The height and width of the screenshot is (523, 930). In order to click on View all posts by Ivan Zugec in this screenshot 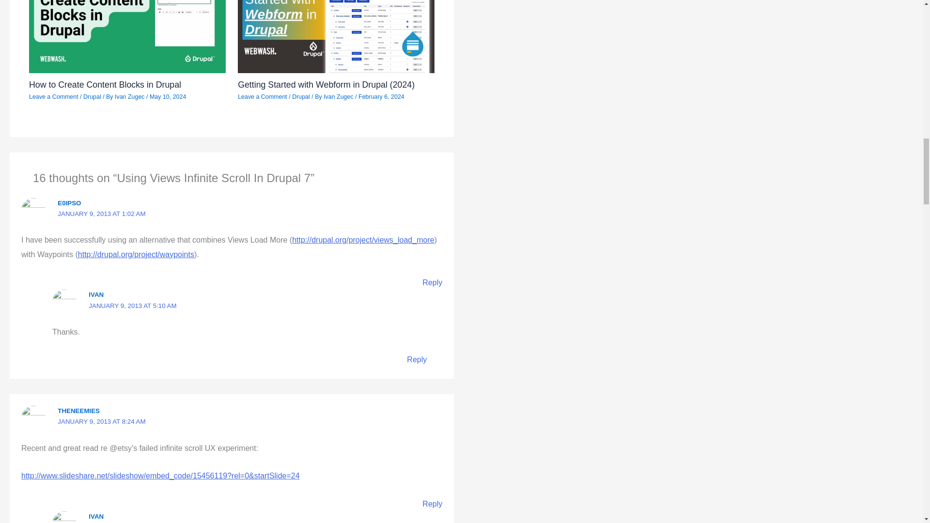, I will do `click(130, 97)`.